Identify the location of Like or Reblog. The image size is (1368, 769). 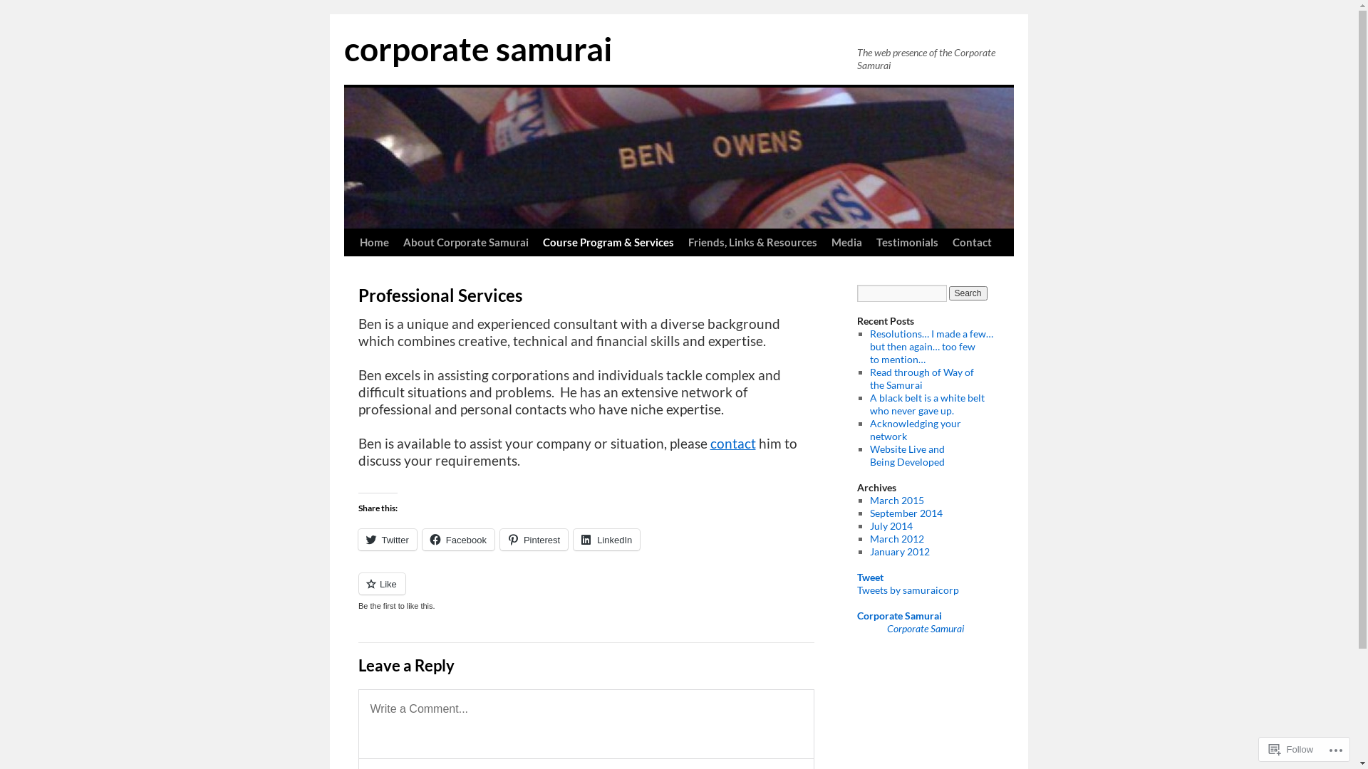
(586, 592).